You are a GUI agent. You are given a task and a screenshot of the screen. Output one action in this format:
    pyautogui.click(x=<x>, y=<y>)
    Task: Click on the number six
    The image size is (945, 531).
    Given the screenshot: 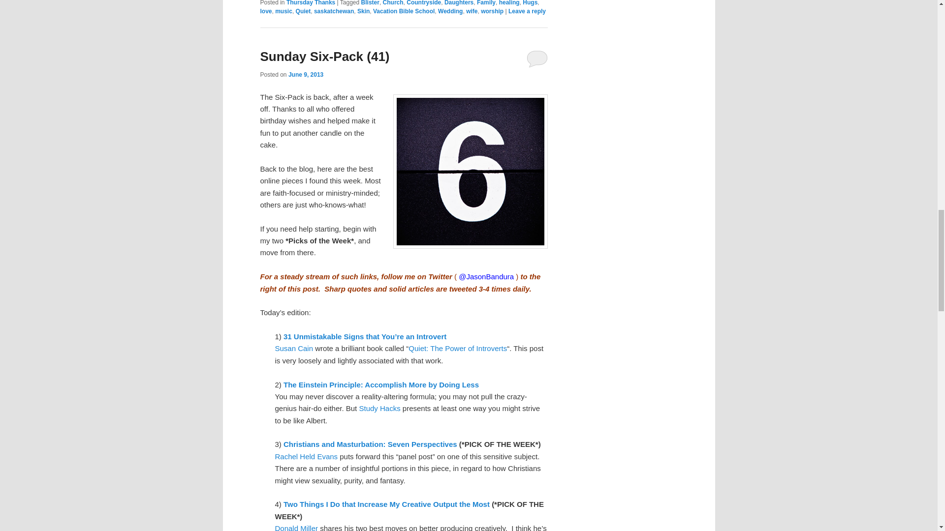 What is the action you would take?
    pyautogui.click(x=470, y=172)
    